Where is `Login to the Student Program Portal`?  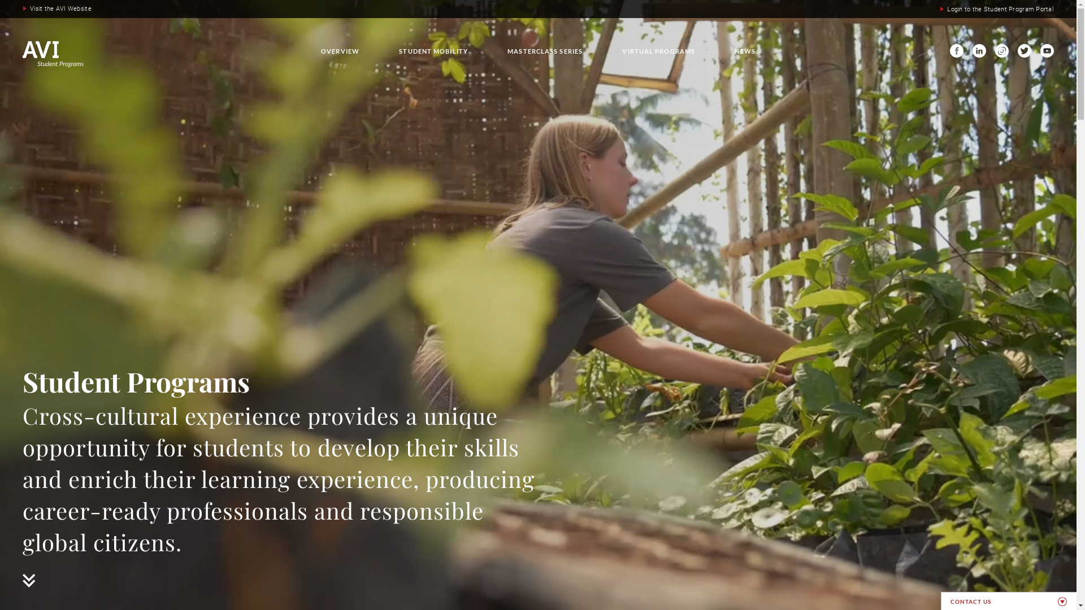
Login to the Student Program Portal is located at coordinates (997, 10).